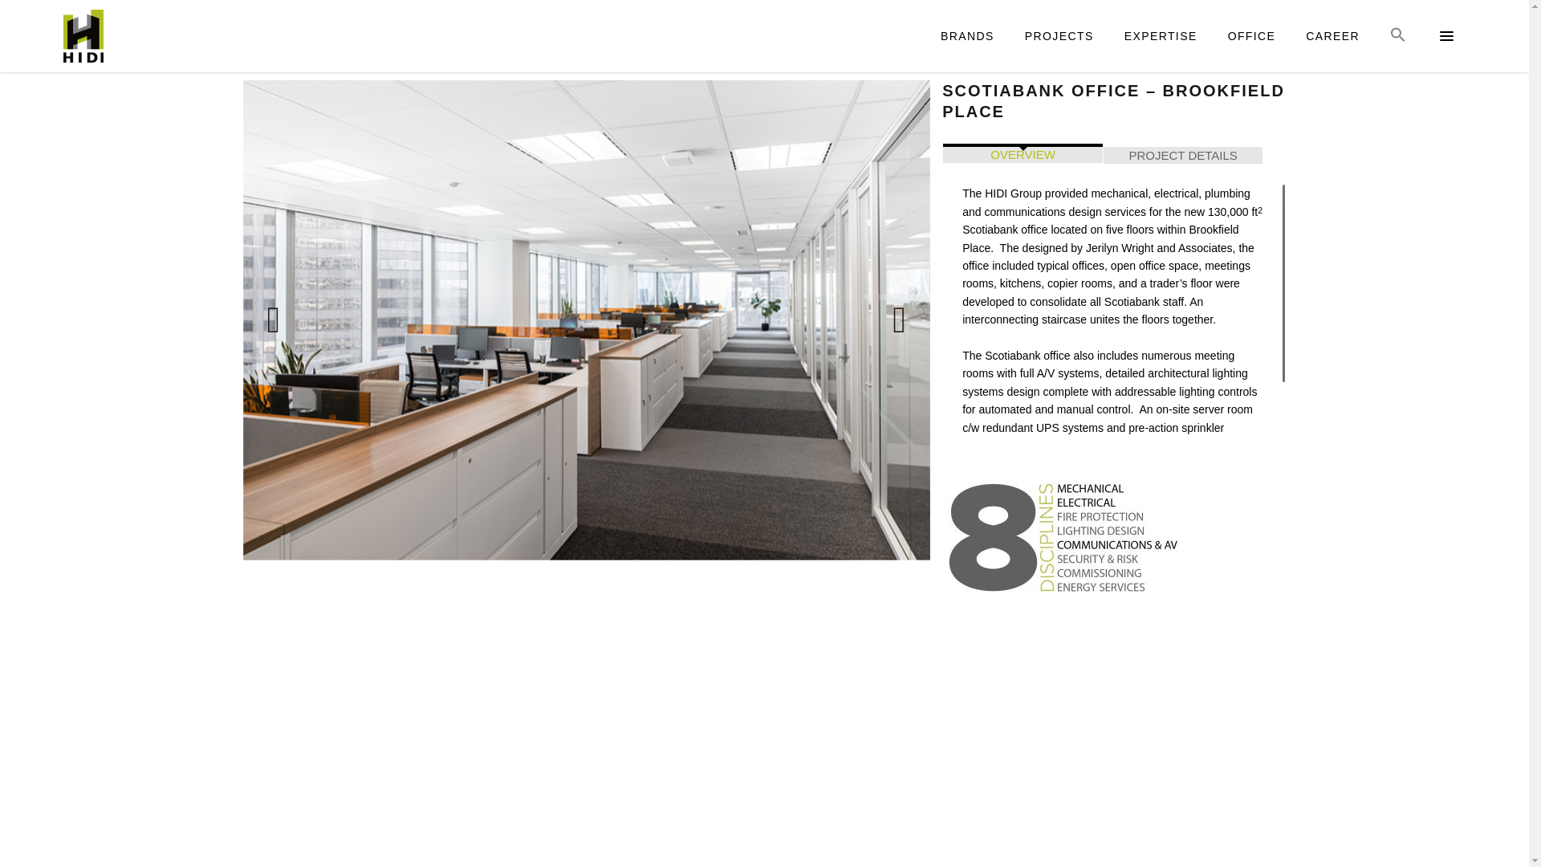 The width and height of the screenshot is (1541, 867). I want to click on OVERVIEW, so click(1023, 154).